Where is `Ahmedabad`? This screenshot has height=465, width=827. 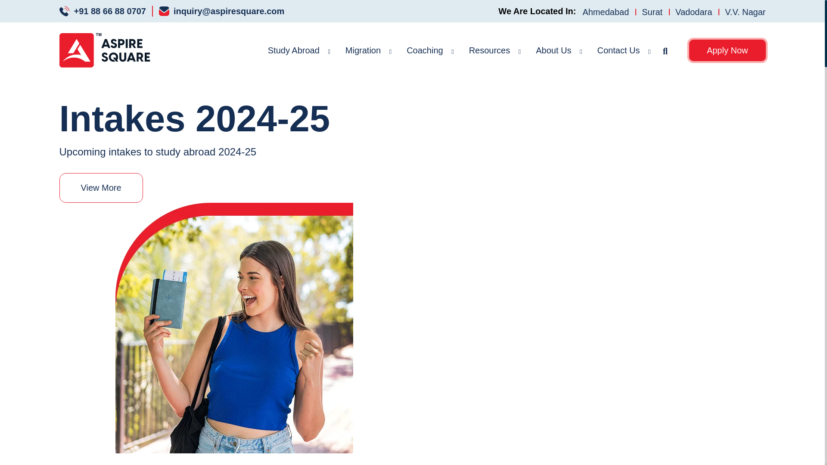
Ahmedabad is located at coordinates (605, 11).